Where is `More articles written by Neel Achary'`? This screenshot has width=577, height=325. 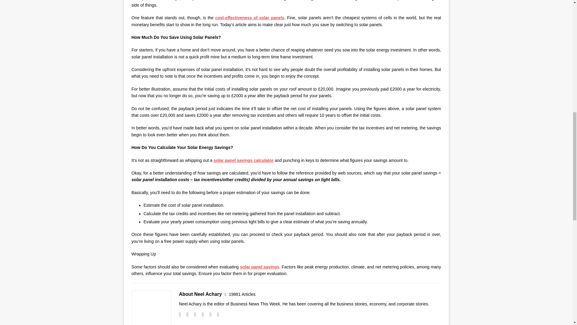 More articles written by Neel Achary' is located at coordinates (242, 294).